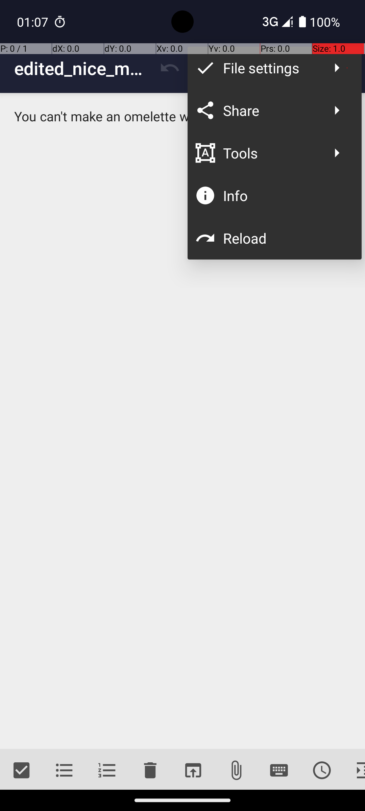 The width and height of the screenshot is (365, 811). I want to click on Reload, so click(285, 238).